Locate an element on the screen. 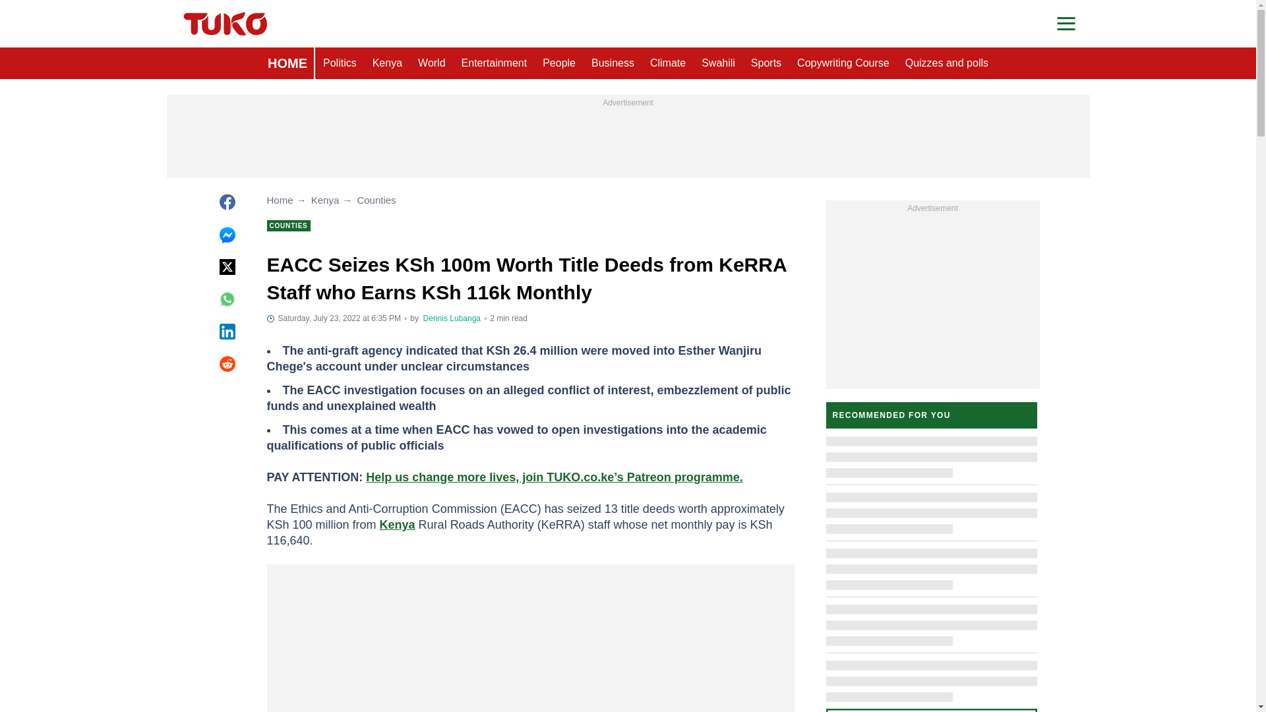 Image resolution: width=1266 pixels, height=712 pixels. Swahili is located at coordinates (719, 63).